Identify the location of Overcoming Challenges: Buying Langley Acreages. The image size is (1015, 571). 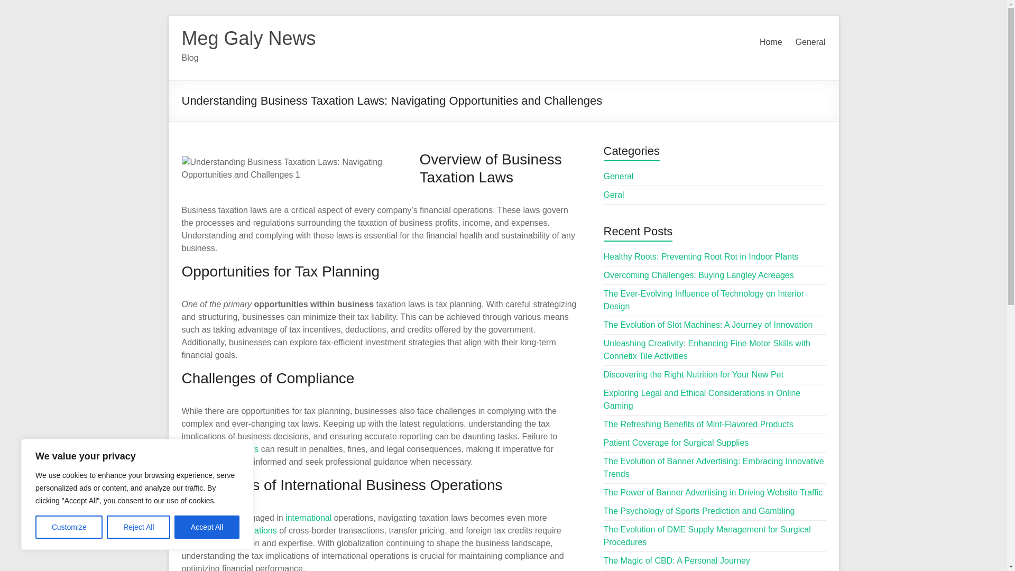
(699, 275).